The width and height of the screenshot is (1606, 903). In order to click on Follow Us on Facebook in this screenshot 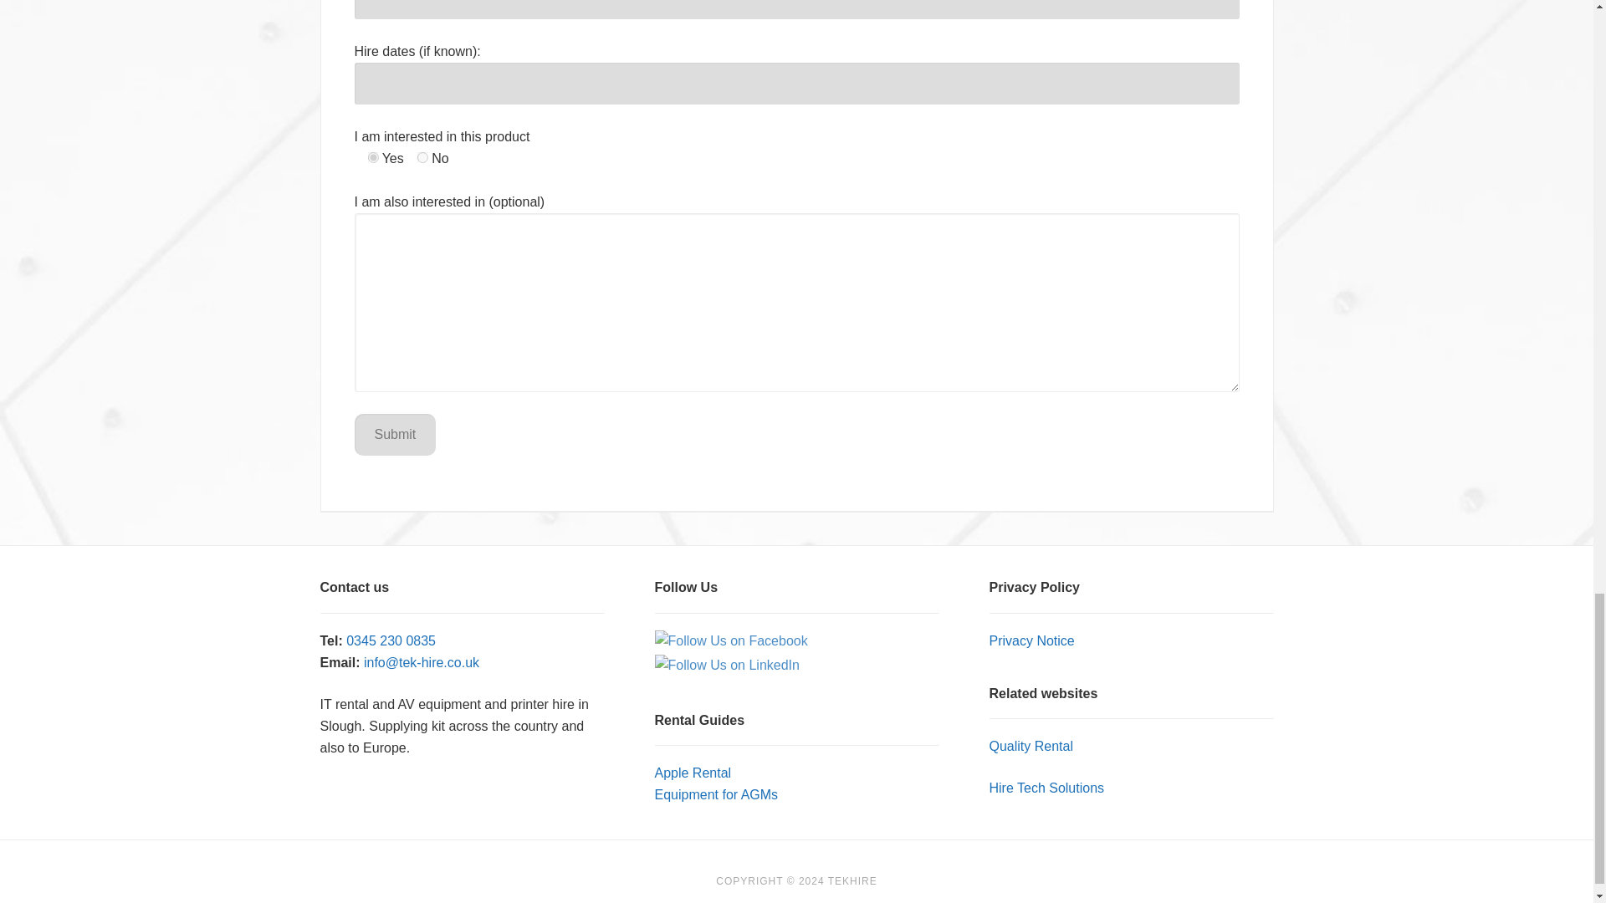, I will do `click(730, 640)`.